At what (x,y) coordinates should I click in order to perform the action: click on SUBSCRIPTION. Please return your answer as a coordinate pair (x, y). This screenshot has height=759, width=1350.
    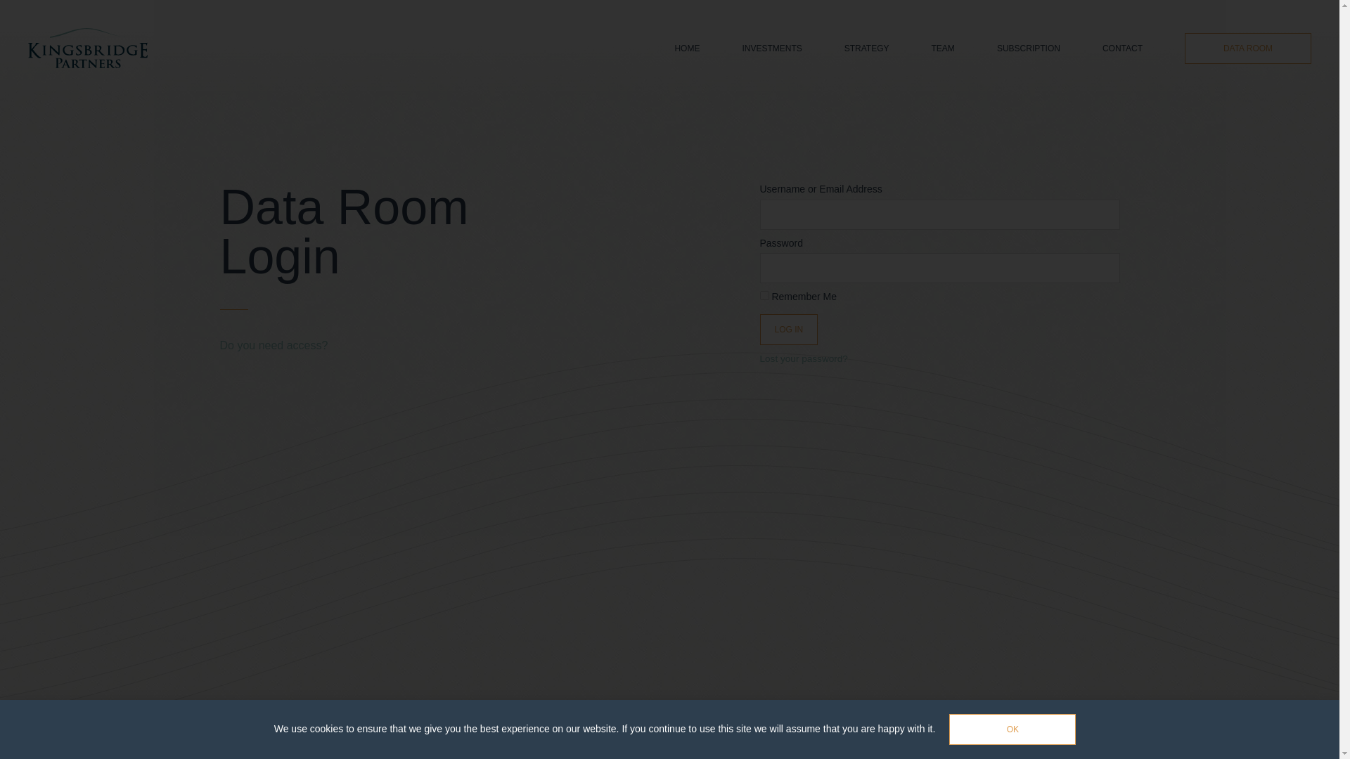
    Looking at the image, I should click on (1028, 48).